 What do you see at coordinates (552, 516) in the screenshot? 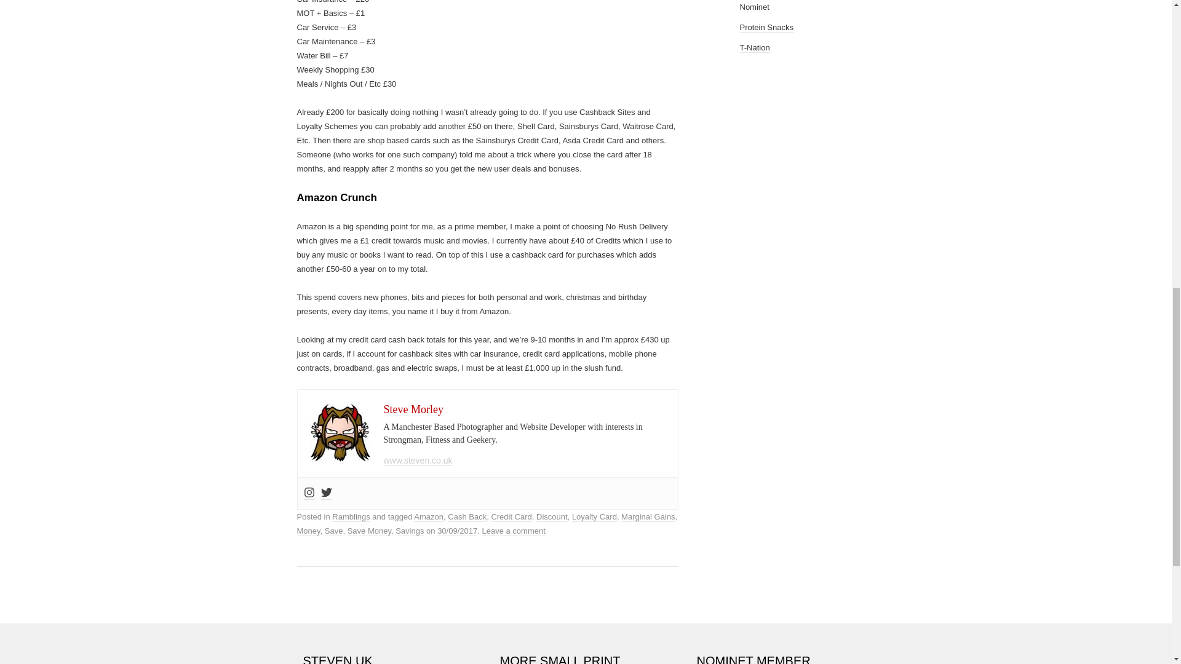
I see `Discount` at bounding box center [552, 516].